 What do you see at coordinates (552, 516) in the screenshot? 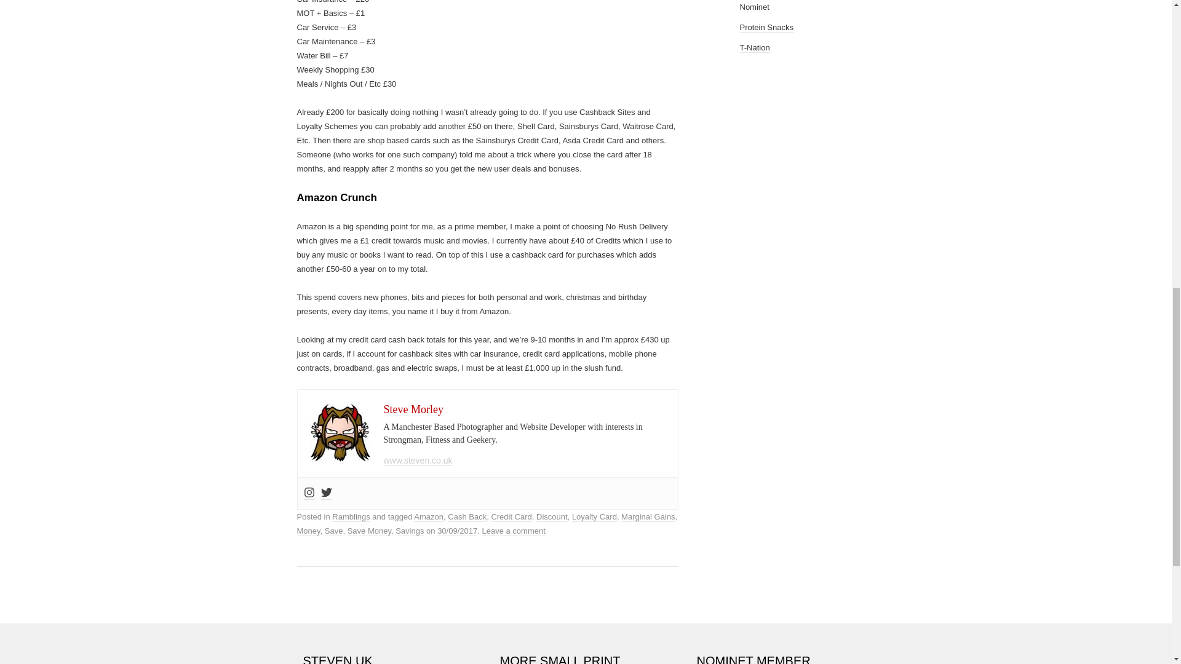
I see `Discount` at bounding box center [552, 516].